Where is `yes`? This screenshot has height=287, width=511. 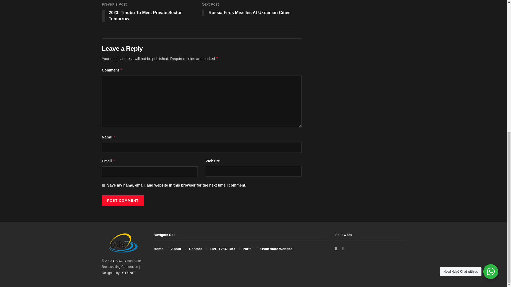
yes is located at coordinates (103, 185).